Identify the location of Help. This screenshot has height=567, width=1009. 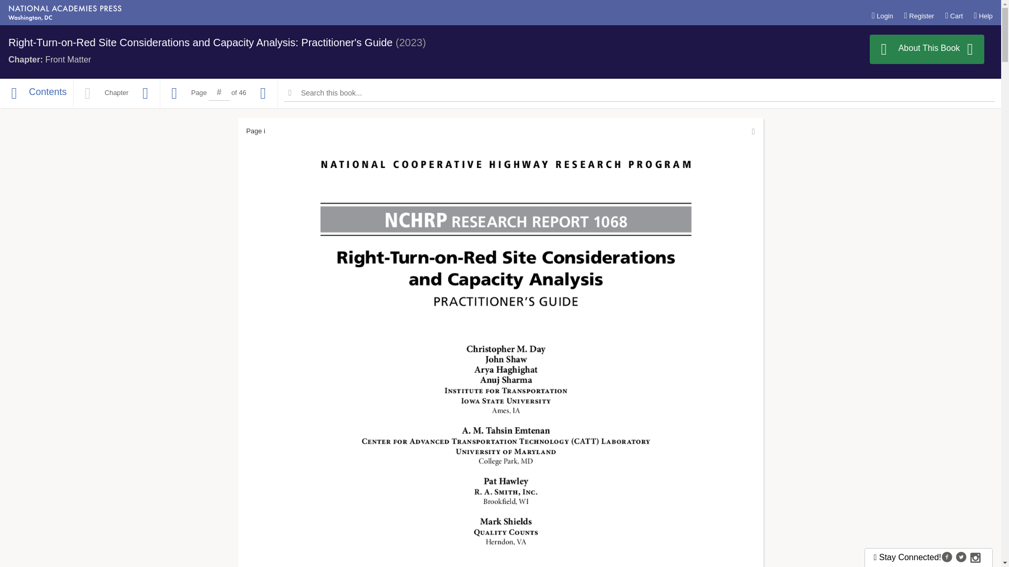
(983, 15).